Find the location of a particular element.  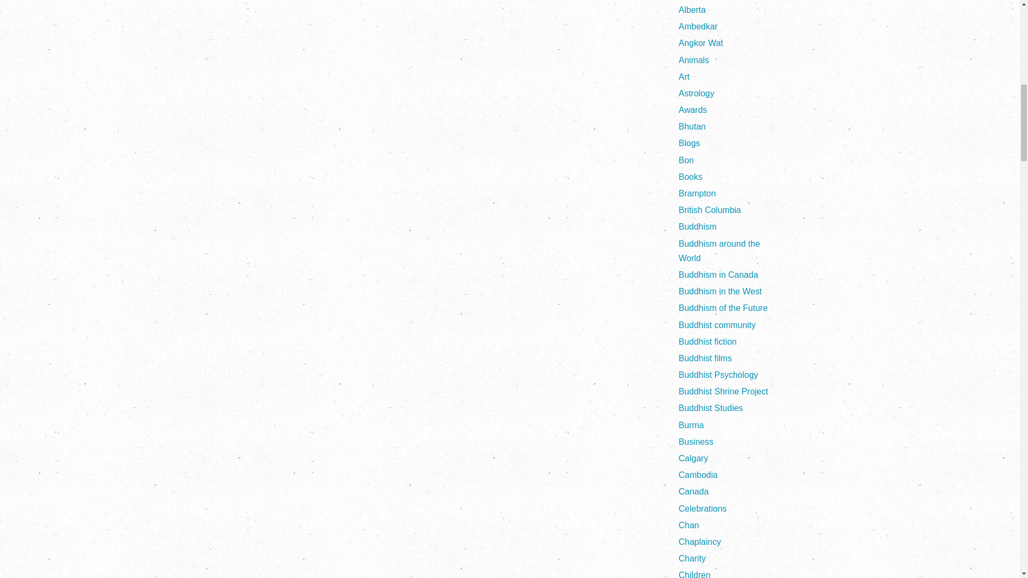

Show articles tagged Art is located at coordinates (684, 77).